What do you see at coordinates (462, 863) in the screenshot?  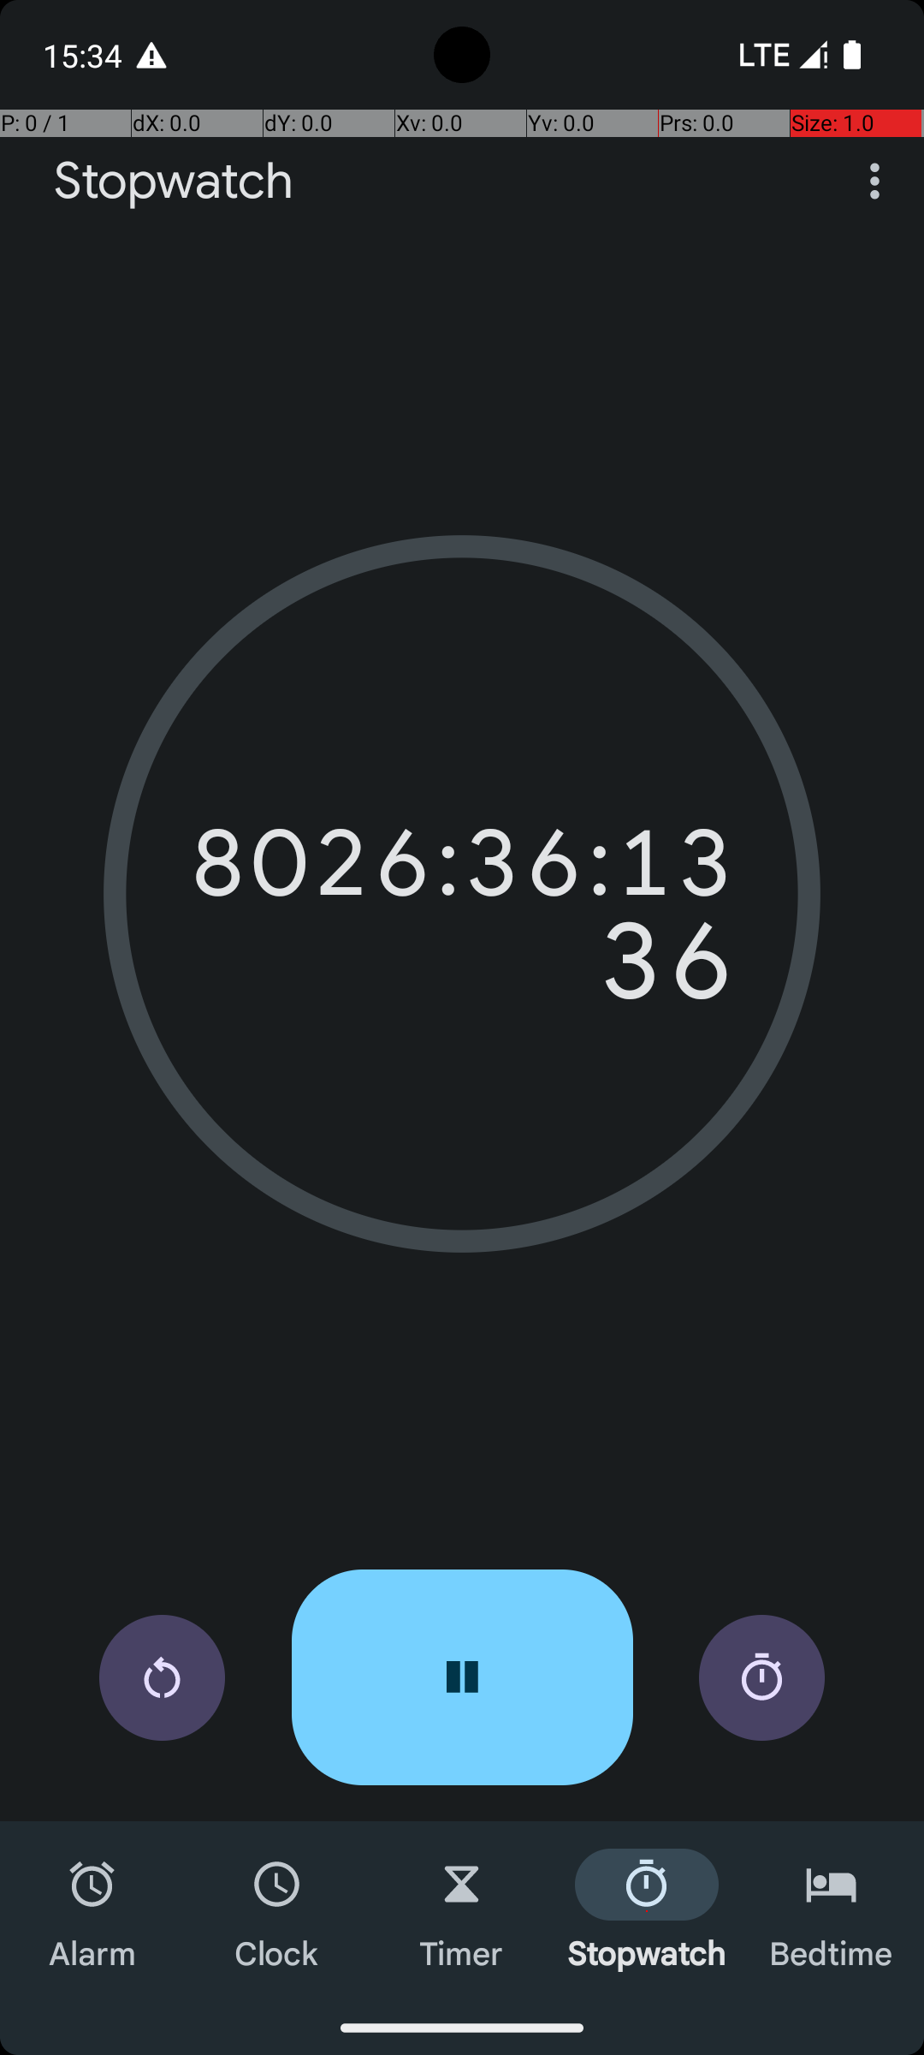 I see `8026:36:13` at bounding box center [462, 863].